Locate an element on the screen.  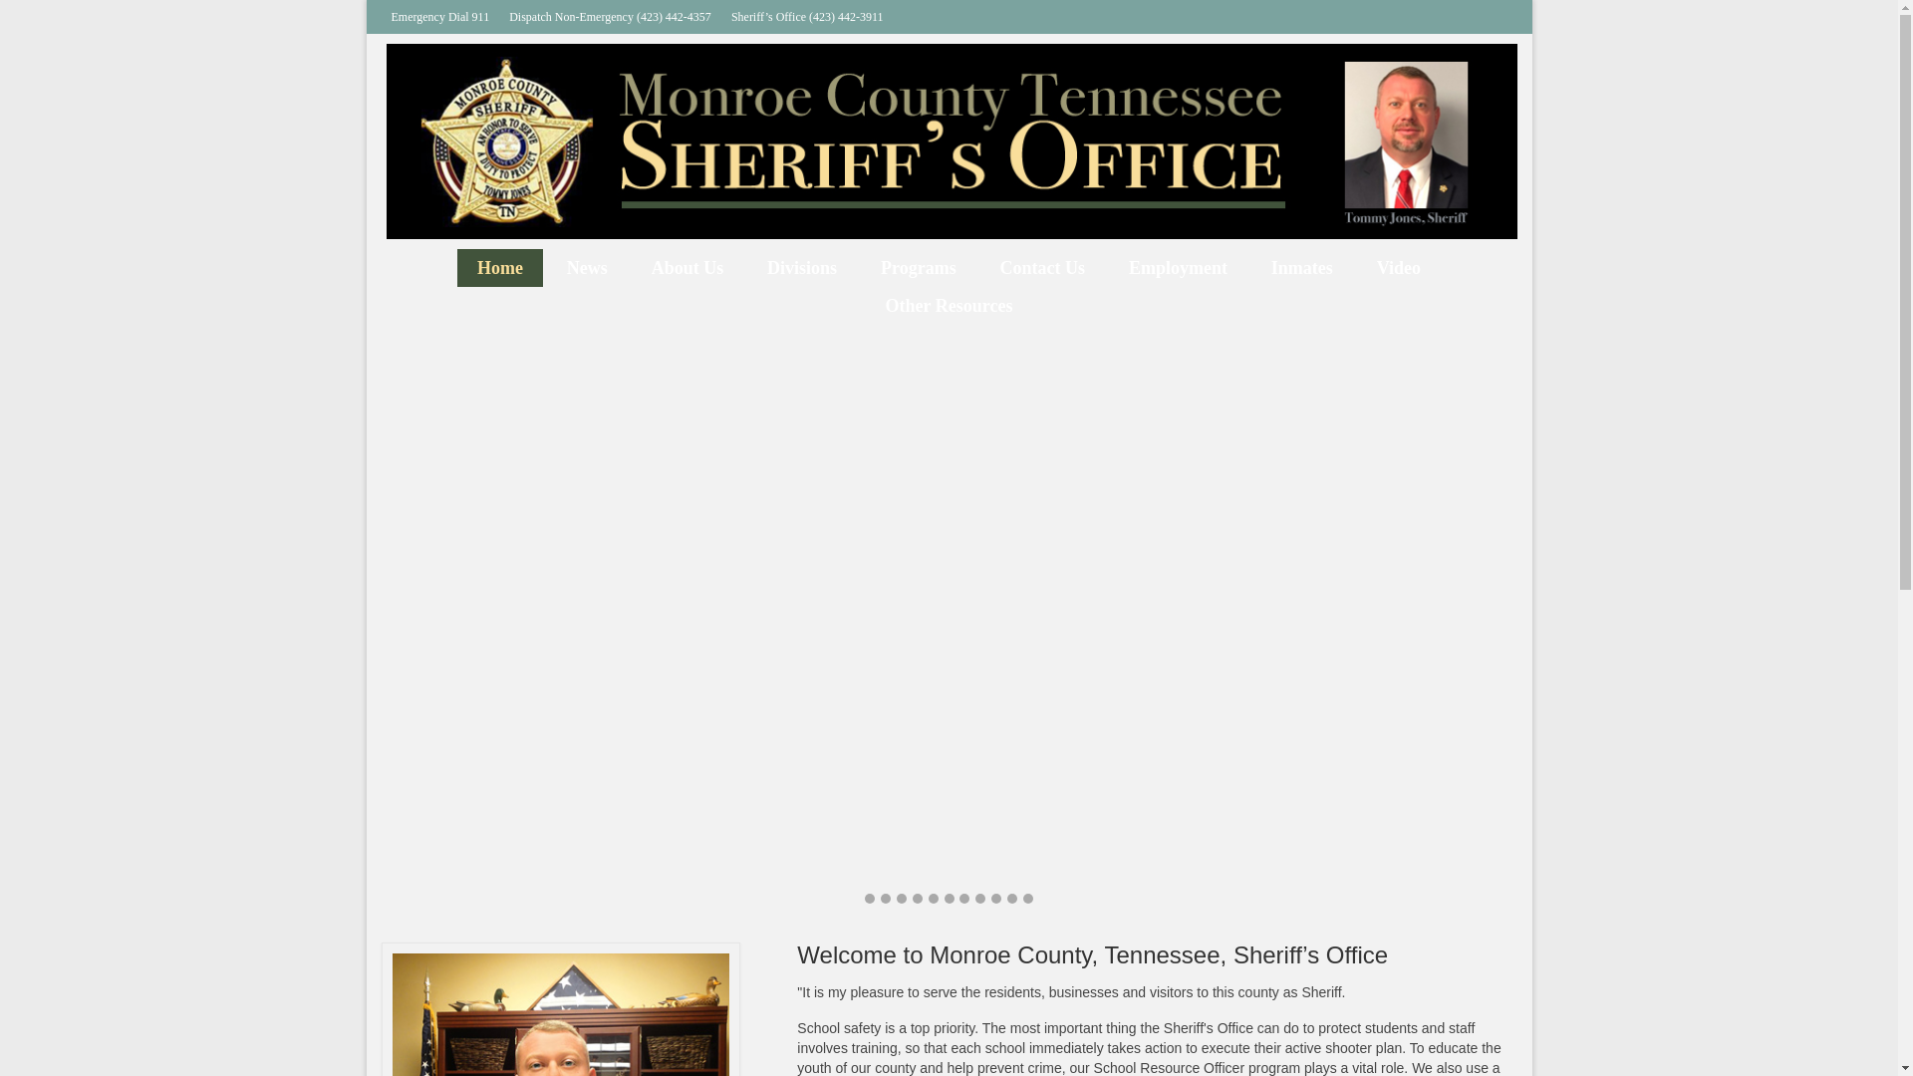
Inmates is located at coordinates (1301, 267).